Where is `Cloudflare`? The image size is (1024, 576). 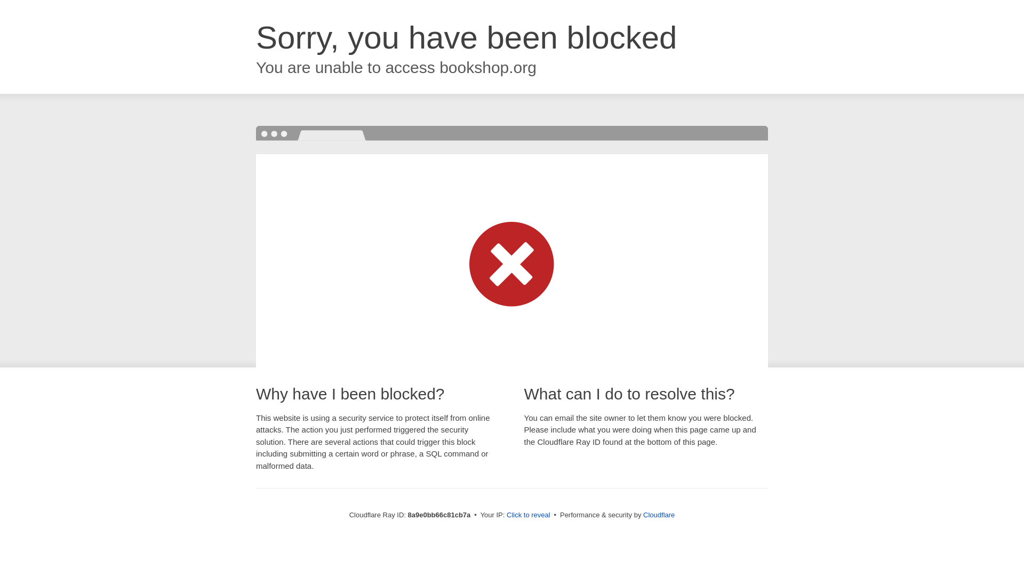 Cloudflare is located at coordinates (659, 515).